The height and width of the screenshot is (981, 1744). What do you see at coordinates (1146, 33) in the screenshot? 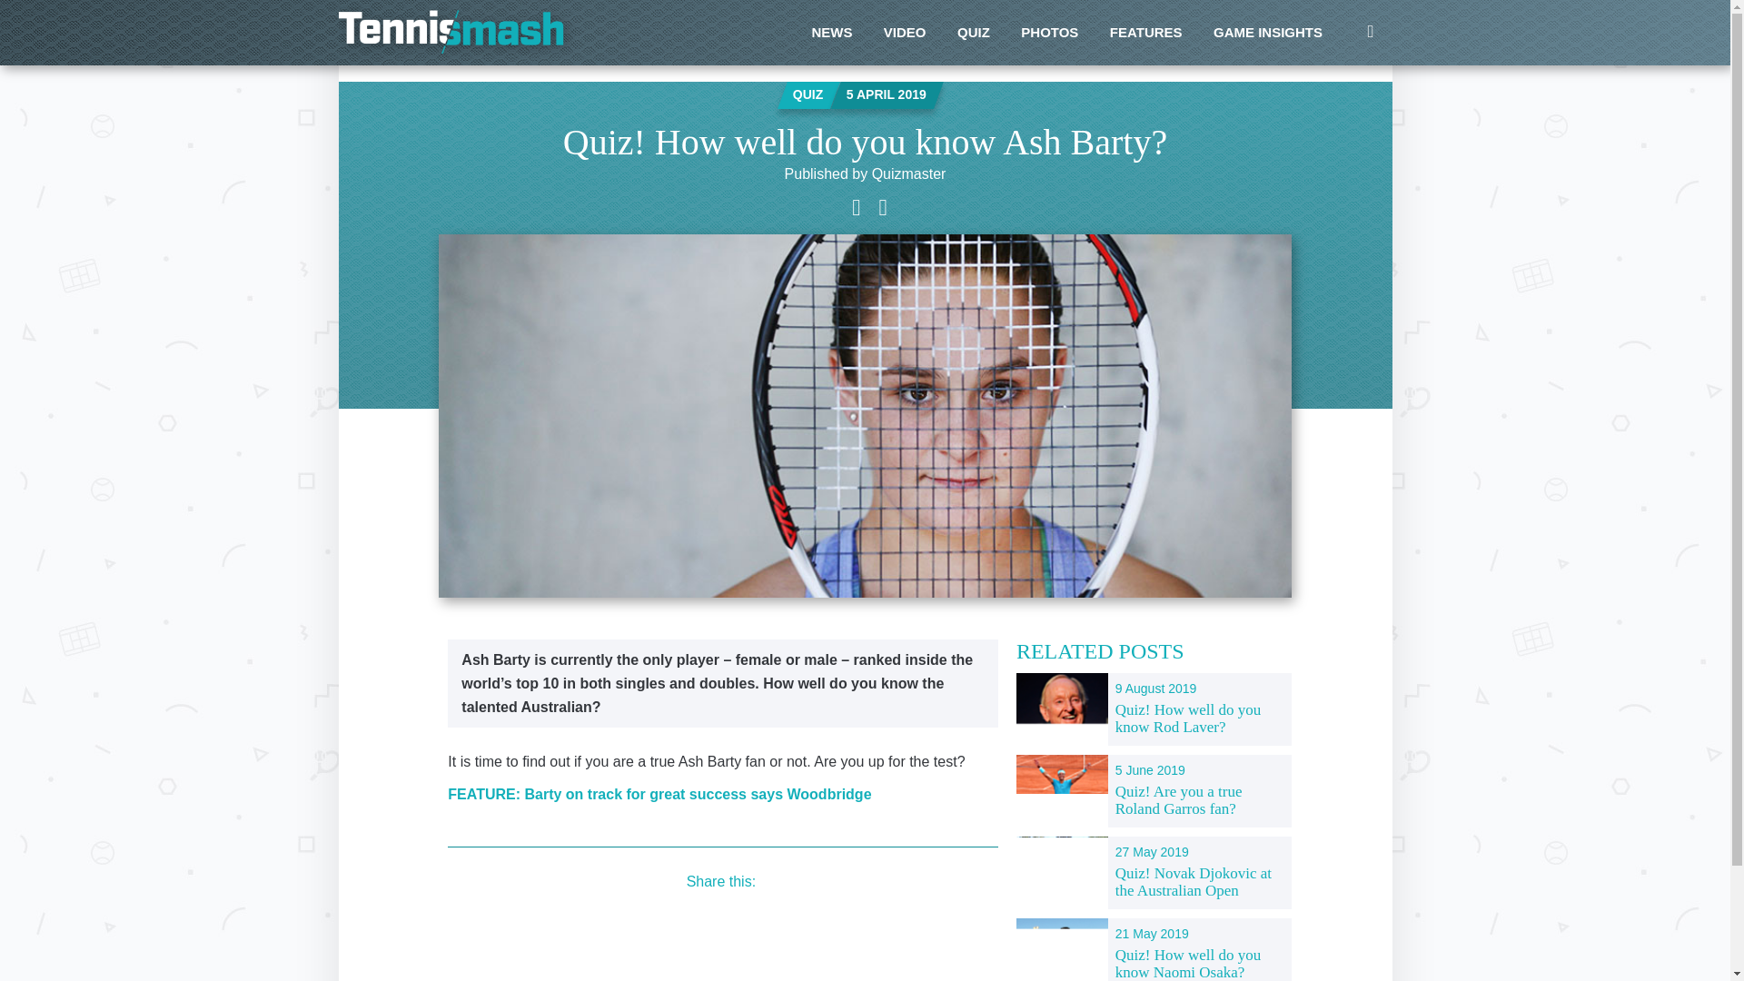
I see `FEATURES` at bounding box center [1146, 33].